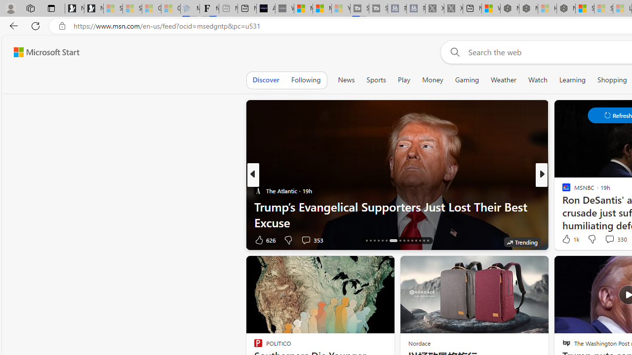  What do you see at coordinates (616, 240) in the screenshot?
I see `View comments 266 Comment` at bounding box center [616, 240].